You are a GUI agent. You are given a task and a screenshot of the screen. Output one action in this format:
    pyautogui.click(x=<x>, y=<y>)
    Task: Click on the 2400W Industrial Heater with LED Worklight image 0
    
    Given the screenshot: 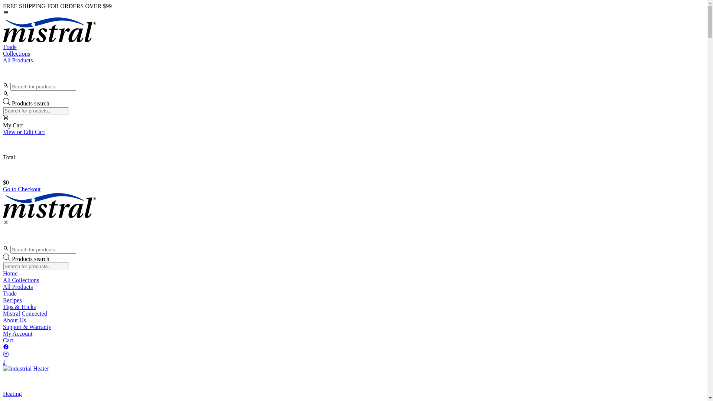 What is the action you would take?
    pyautogui.click(x=26, y=369)
    